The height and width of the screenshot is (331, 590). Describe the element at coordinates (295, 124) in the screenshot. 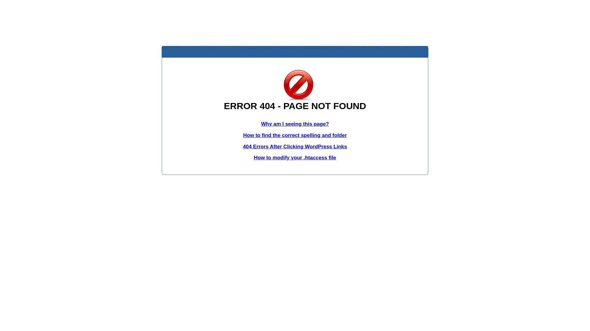

I see `Why am I seeing this page?` at that location.